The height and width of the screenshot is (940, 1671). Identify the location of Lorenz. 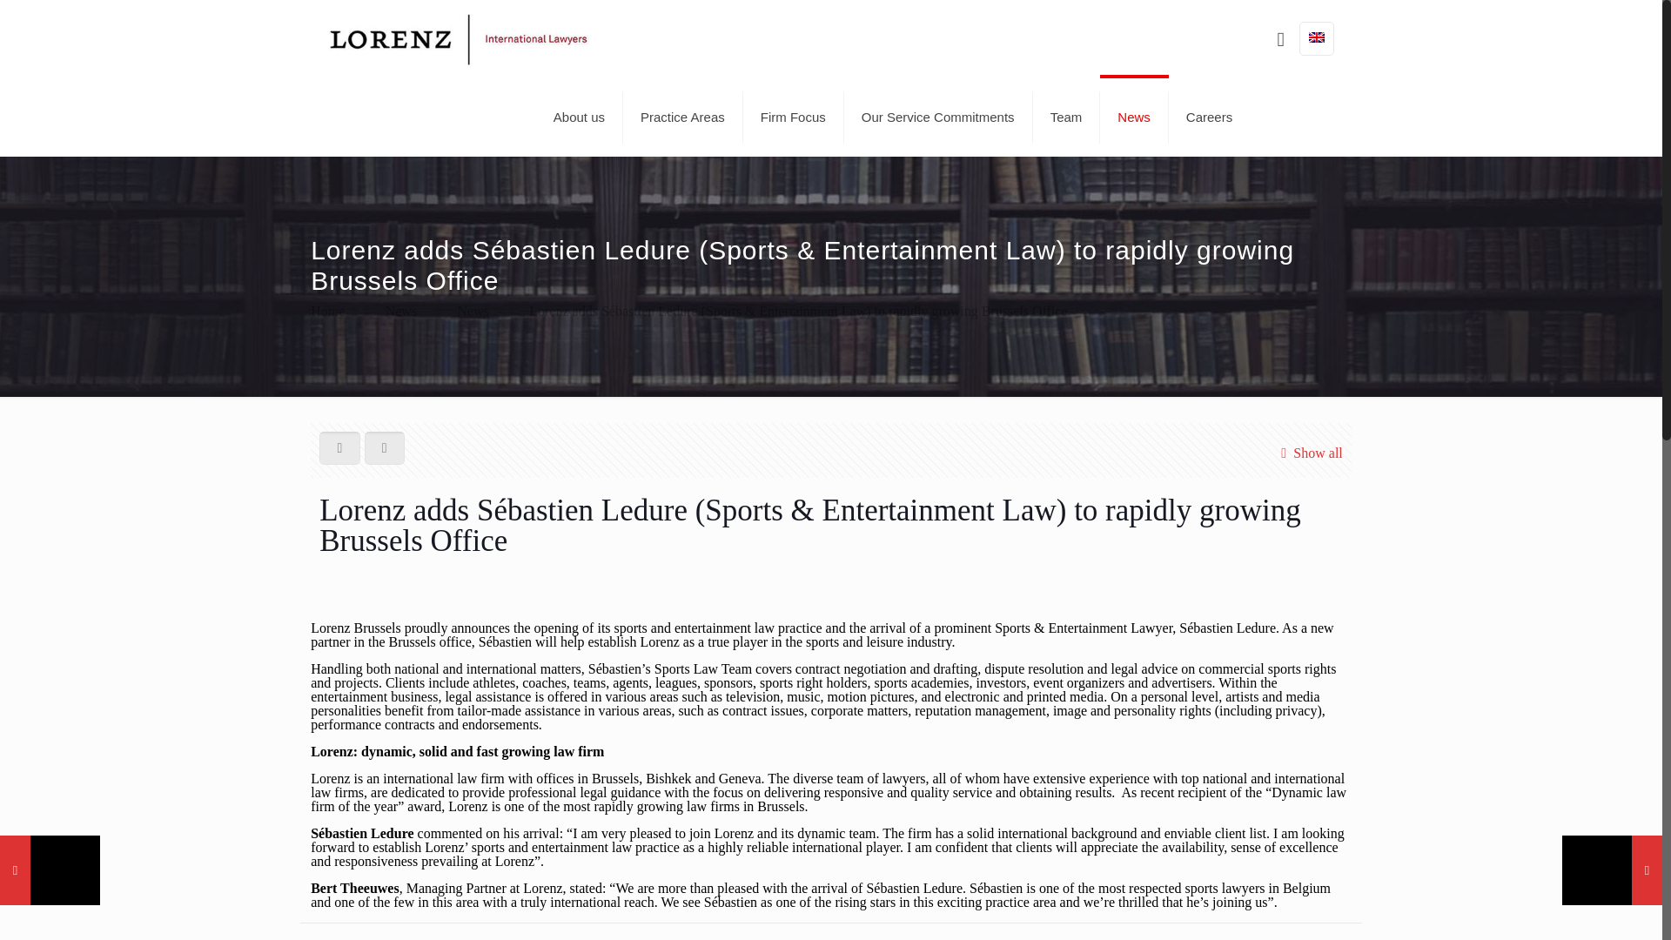
(458, 38).